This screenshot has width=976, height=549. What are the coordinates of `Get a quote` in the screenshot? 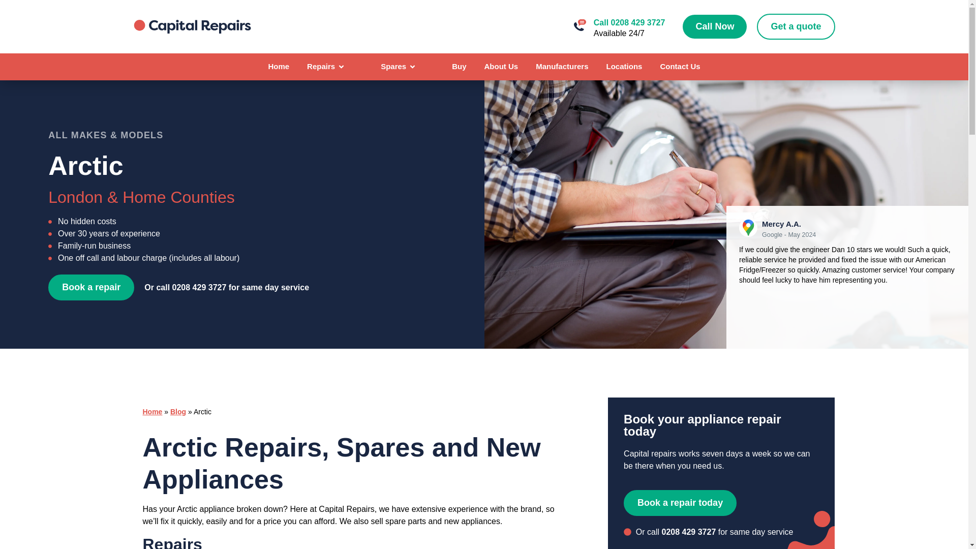 It's located at (796, 26).